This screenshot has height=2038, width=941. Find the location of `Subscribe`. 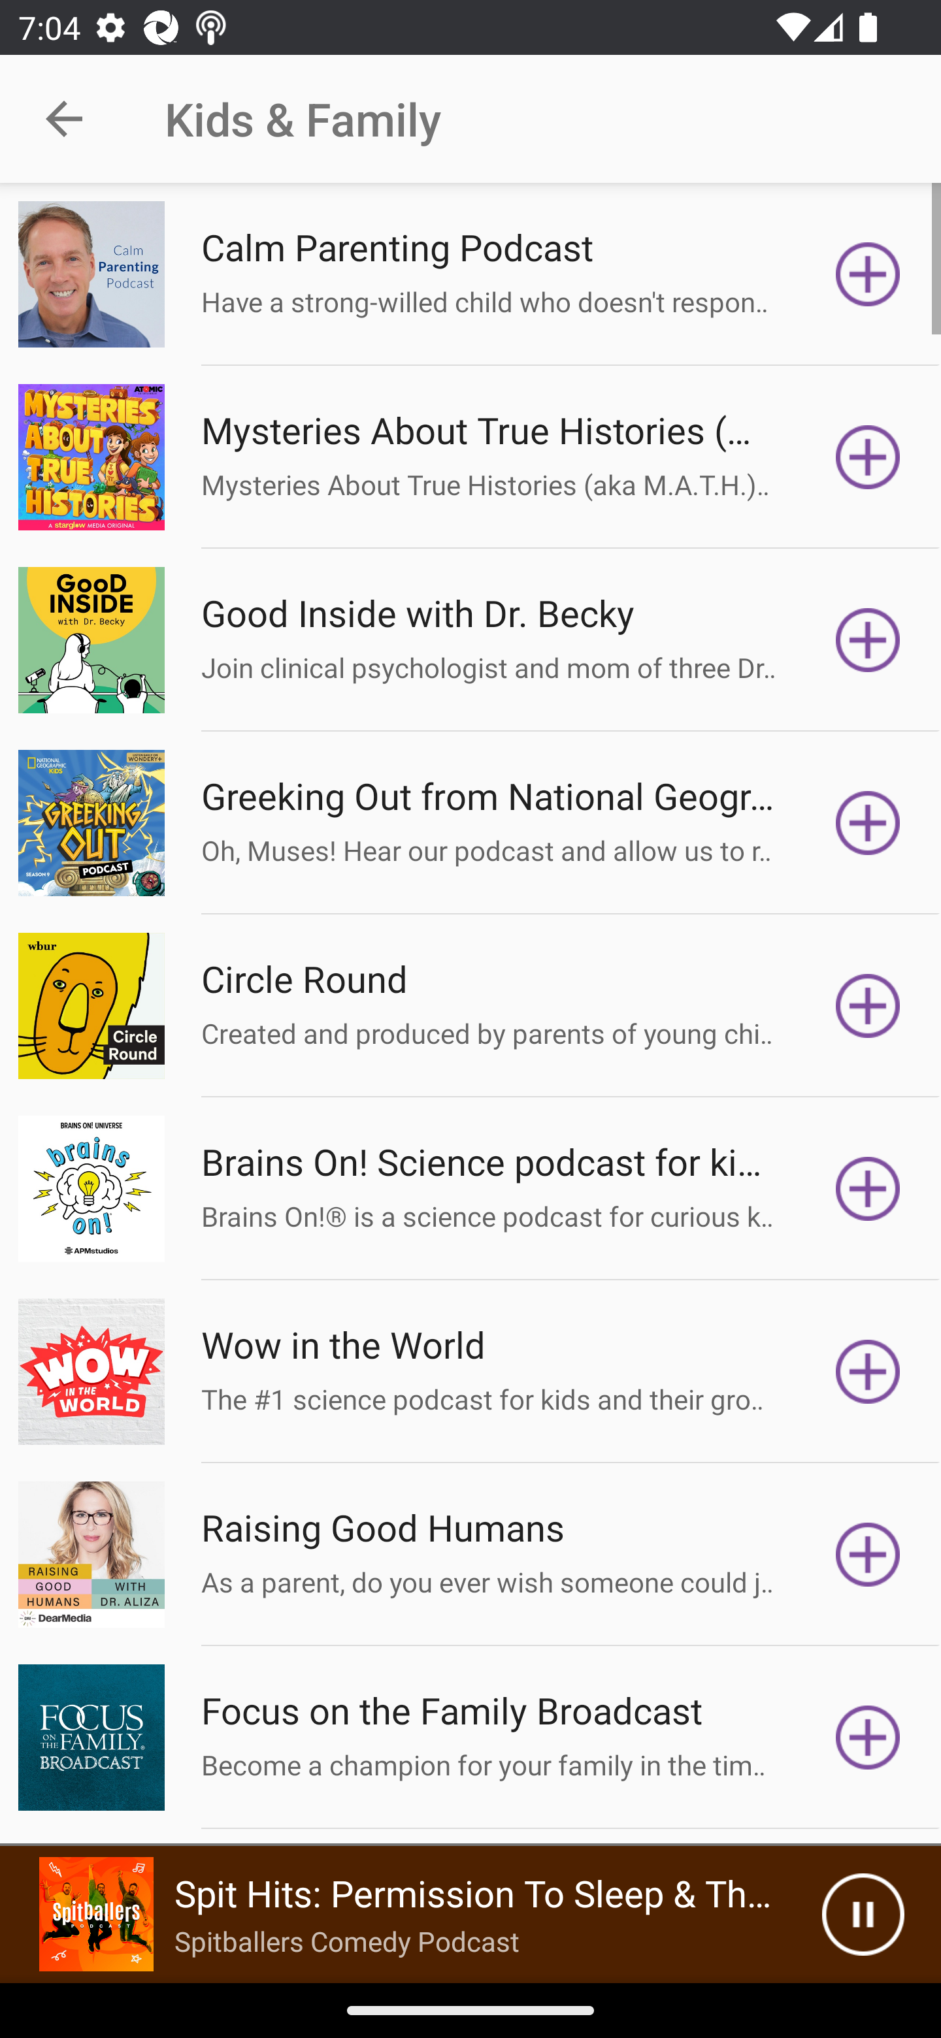

Subscribe is located at coordinates (868, 1738).